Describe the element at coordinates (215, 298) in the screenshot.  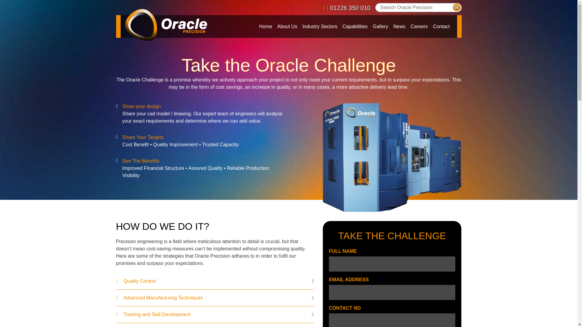
I see `Advanced Manufacturing Techniques` at that location.